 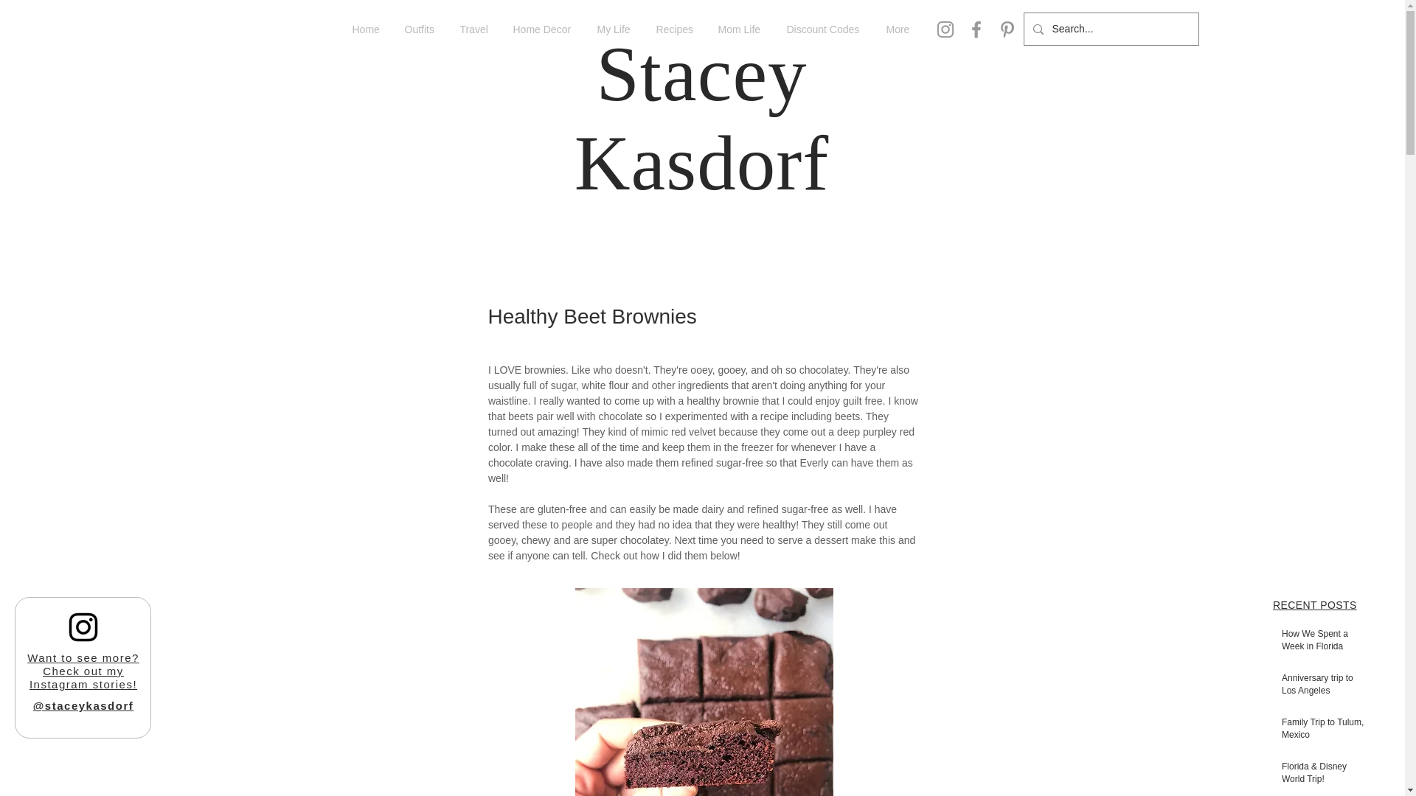 What do you see at coordinates (676, 29) in the screenshot?
I see `Recipes` at bounding box center [676, 29].